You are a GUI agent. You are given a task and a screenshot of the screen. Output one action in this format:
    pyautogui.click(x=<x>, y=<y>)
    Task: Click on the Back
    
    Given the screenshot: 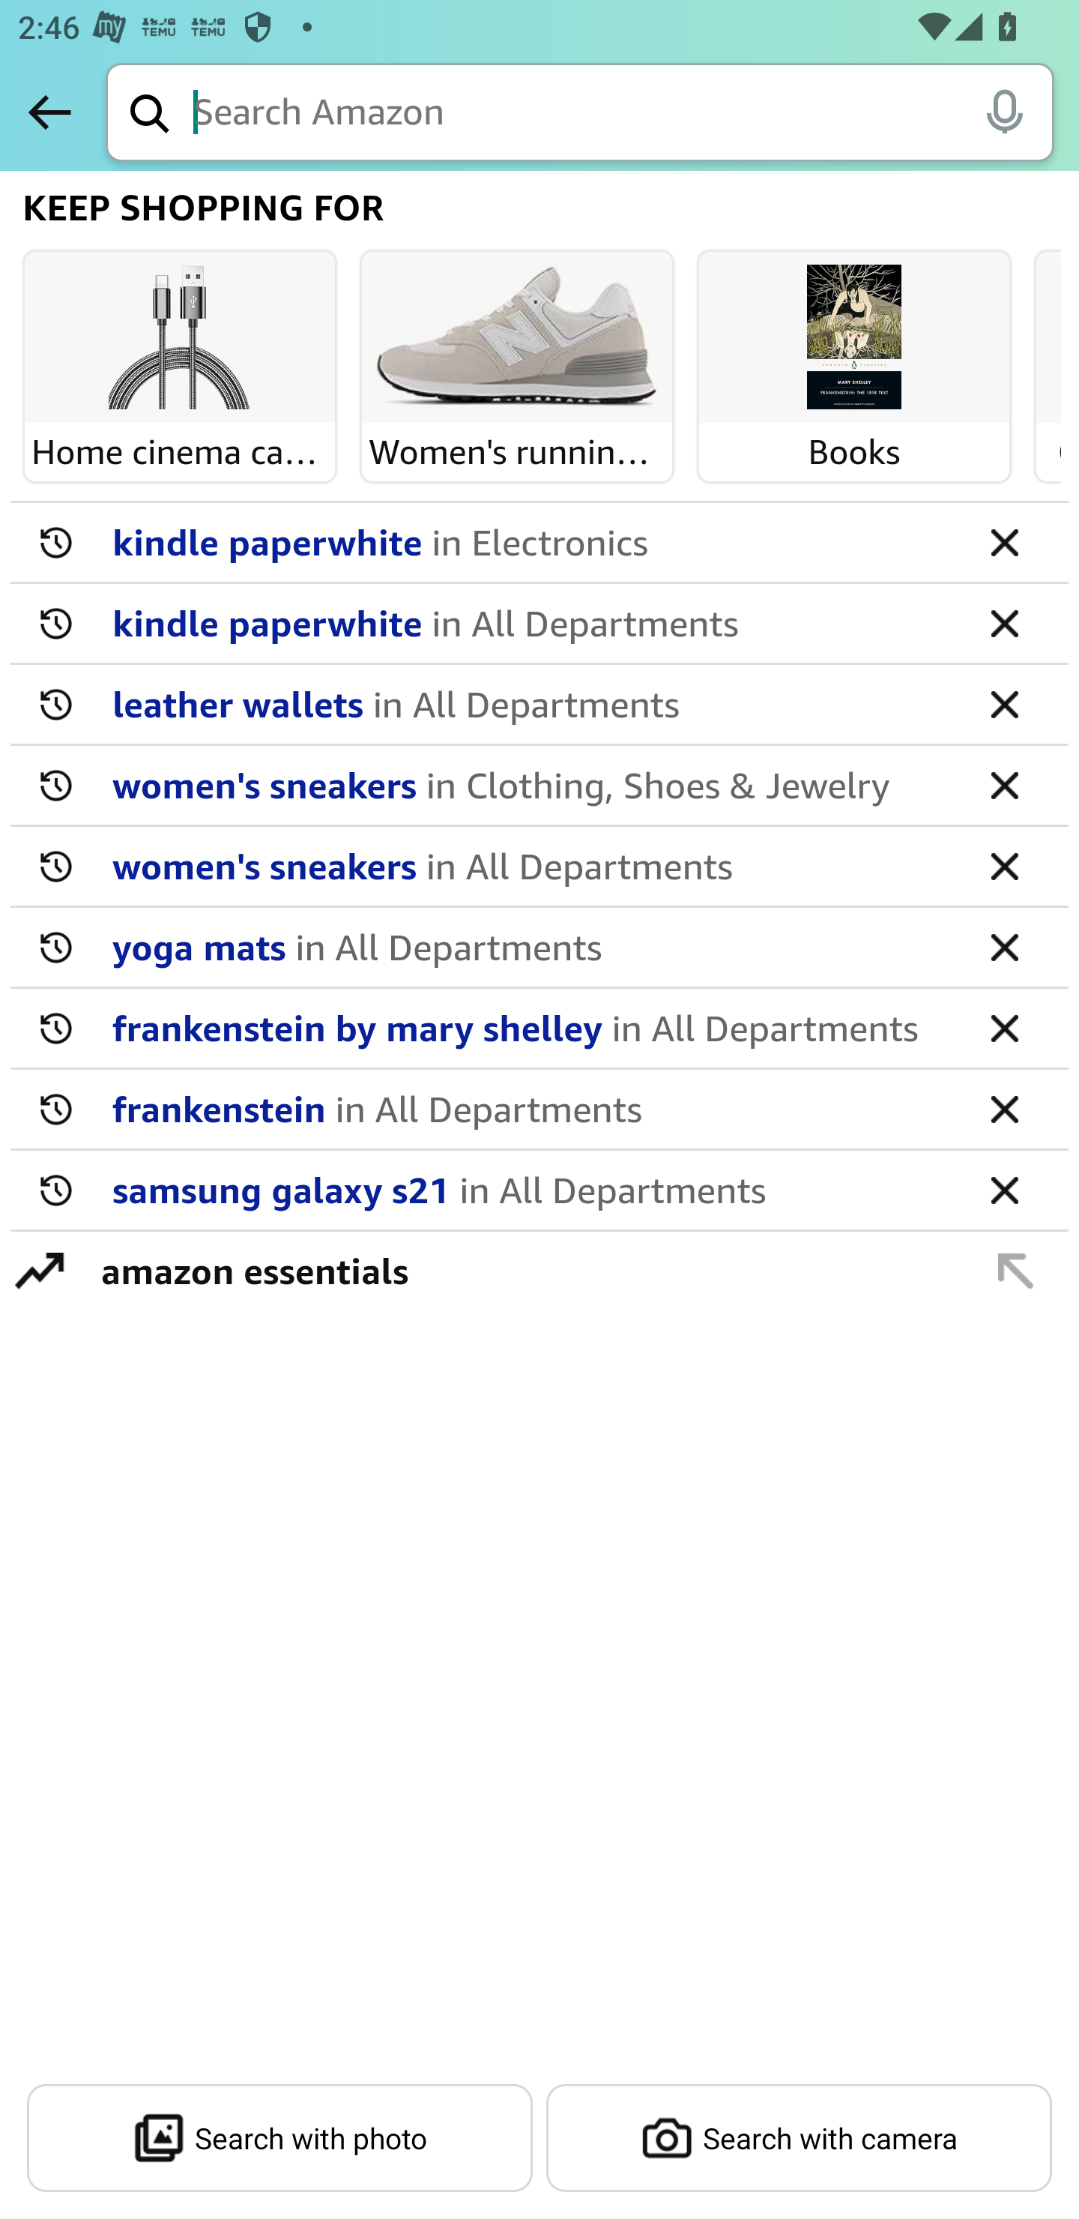 What is the action you would take?
    pyautogui.click(x=49, y=112)
    